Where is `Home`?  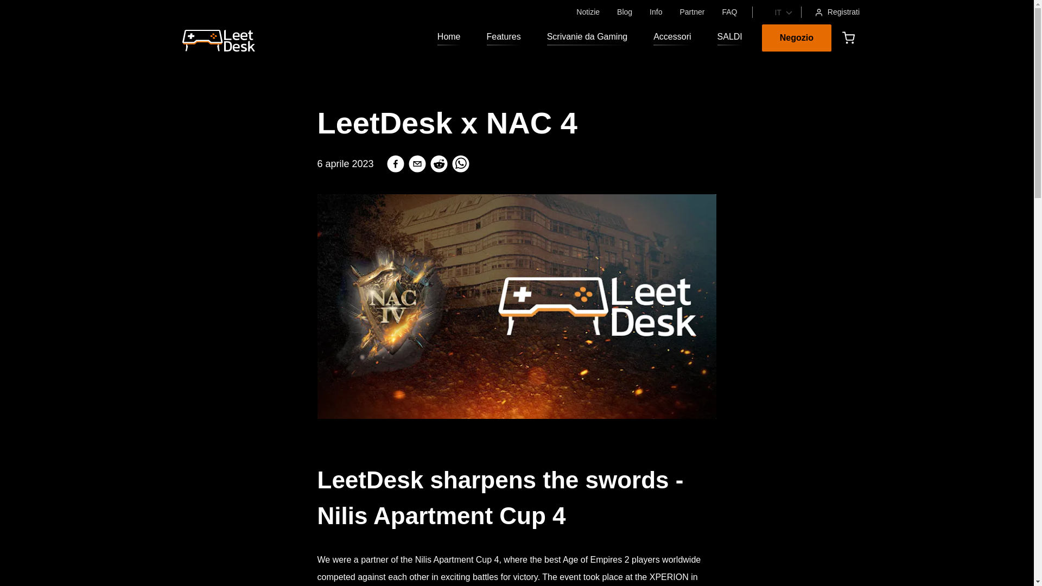
Home is located at coordinates (449, 38).